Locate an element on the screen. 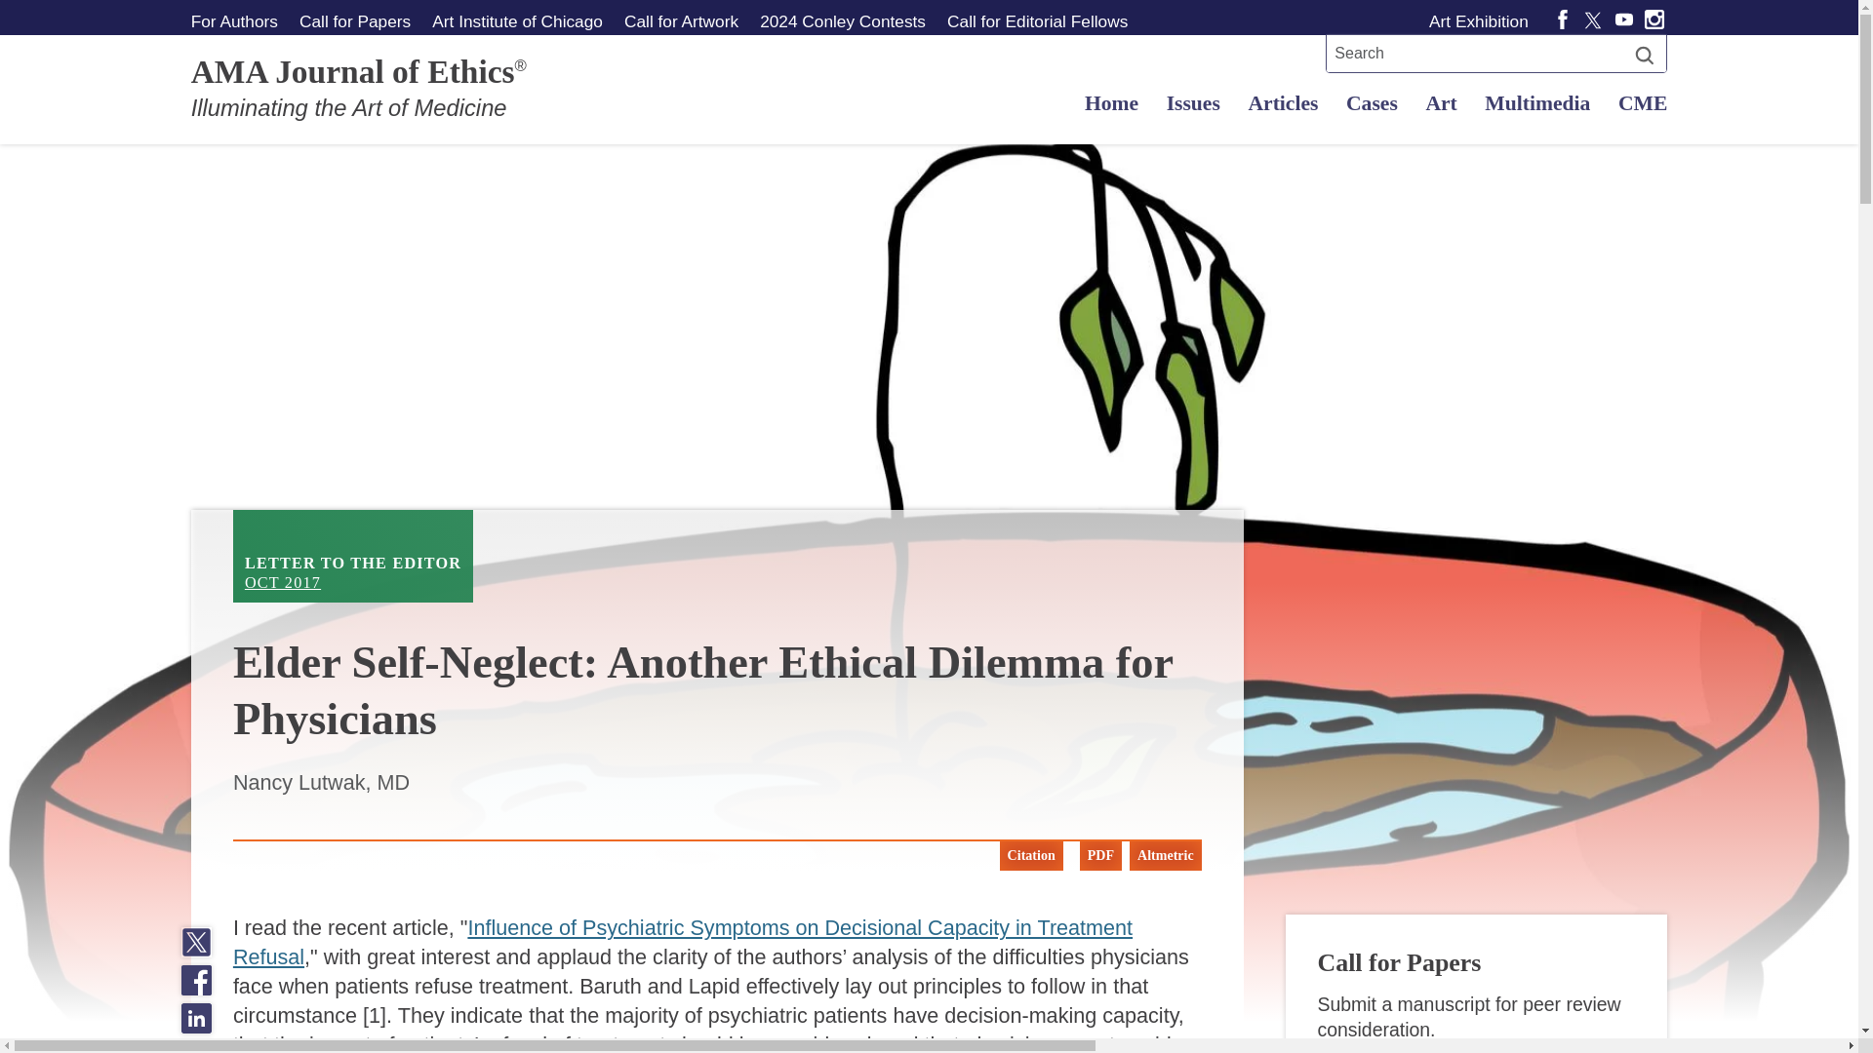 Image resolution: width=1873 pixels, height=1053 pixels. Citation is located at coordinates (1032, 856).